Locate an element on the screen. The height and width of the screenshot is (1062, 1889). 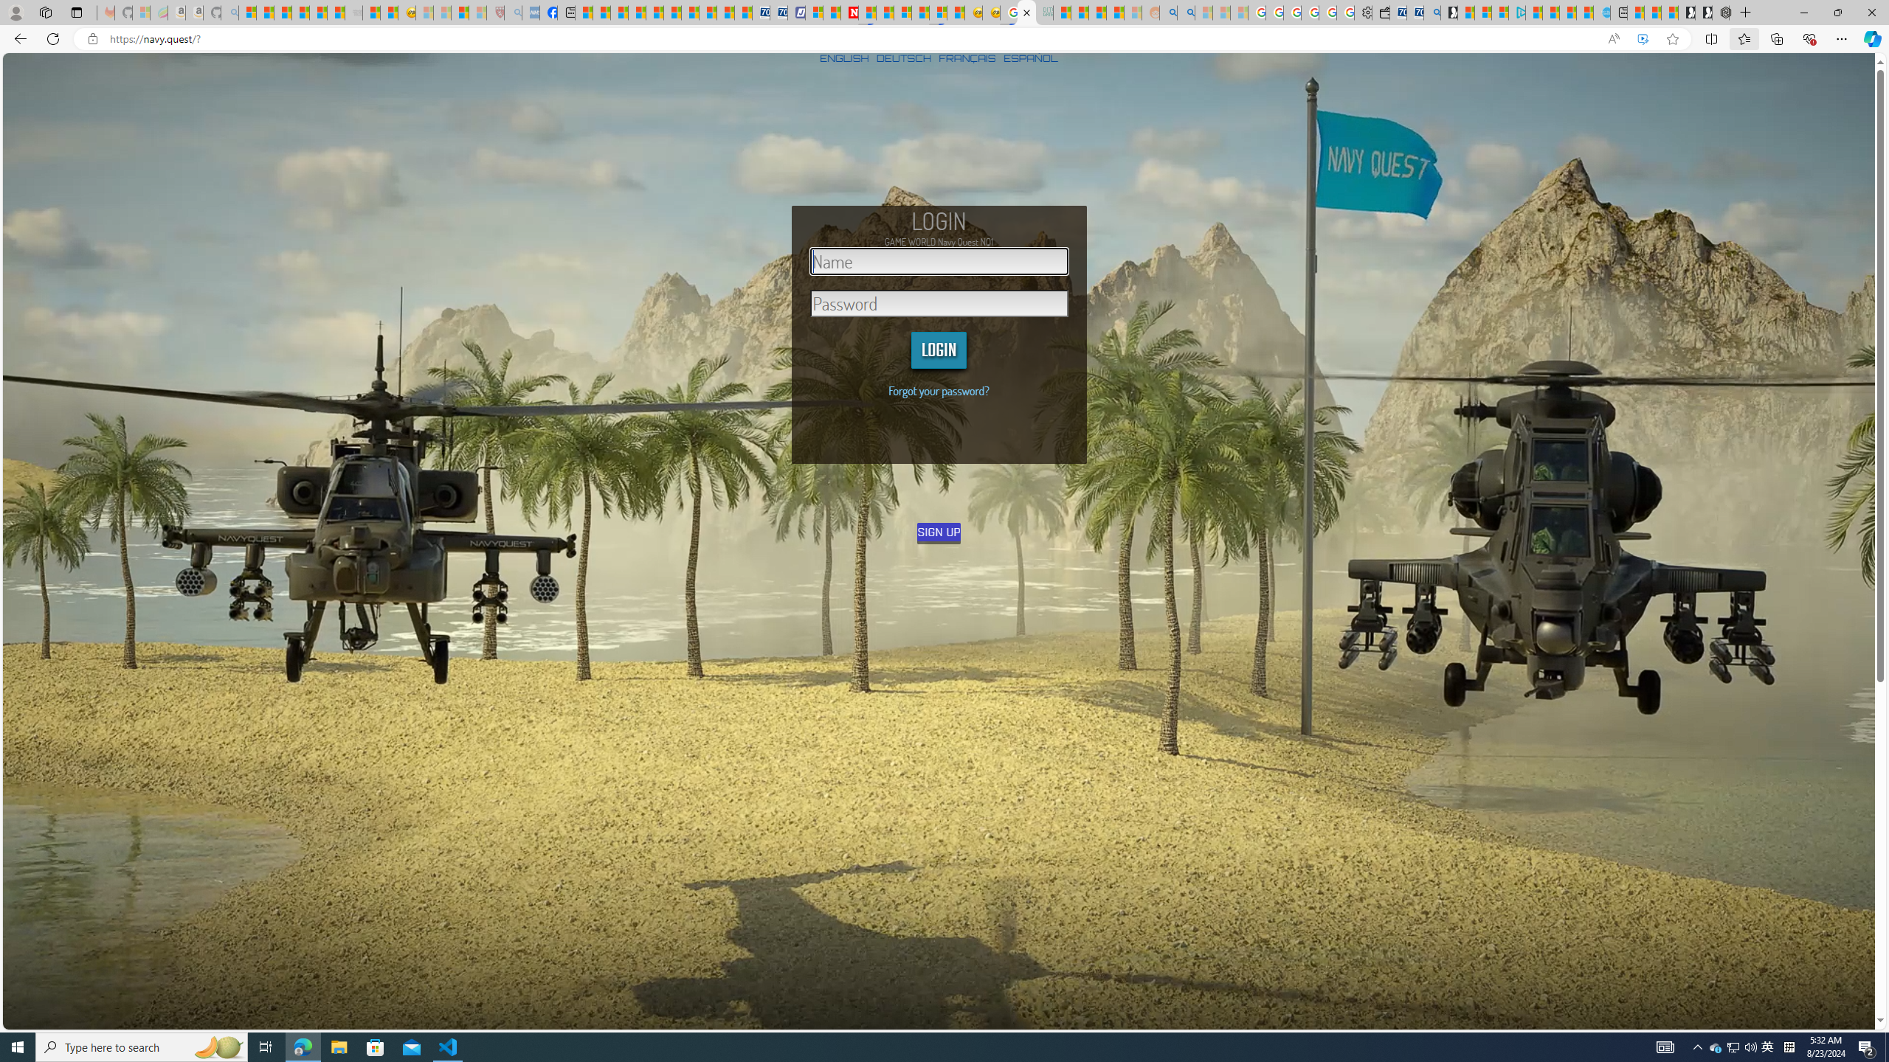
Bing Real Estate - Home sales and rental listings is located at coordinates (1432, 13).